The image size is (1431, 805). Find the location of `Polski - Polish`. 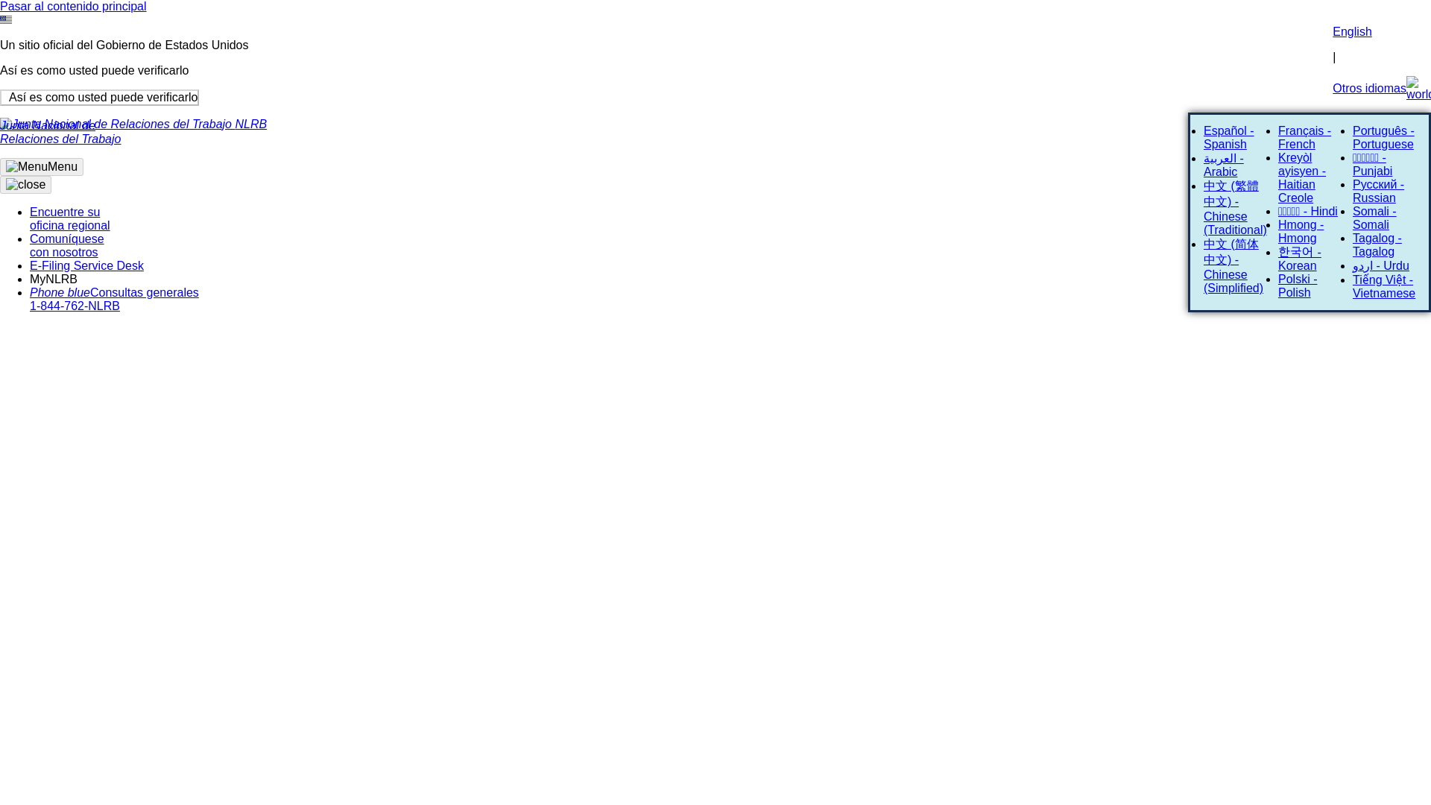

Polski - Polish is located at coordinates (1297, 285).